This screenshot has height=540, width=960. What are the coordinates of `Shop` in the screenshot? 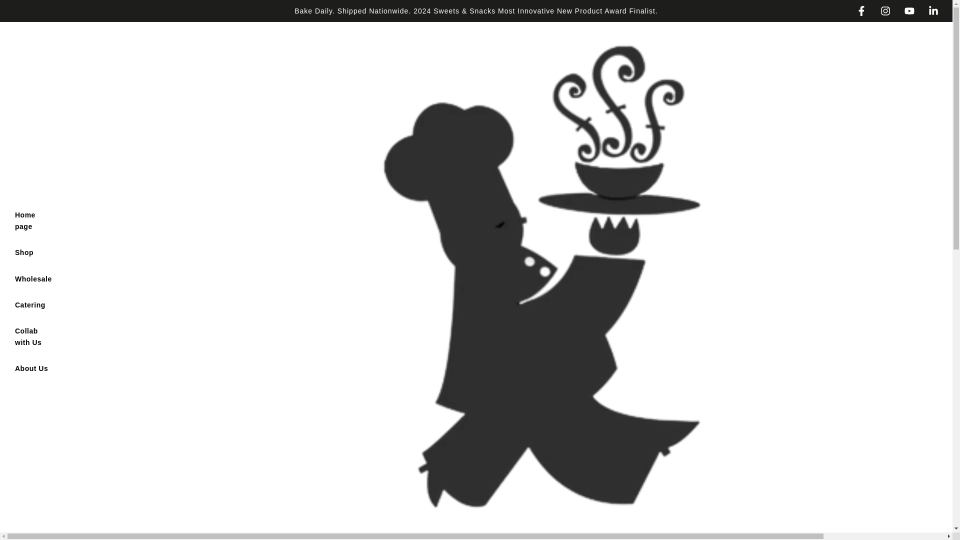 It's located at (24, 252).